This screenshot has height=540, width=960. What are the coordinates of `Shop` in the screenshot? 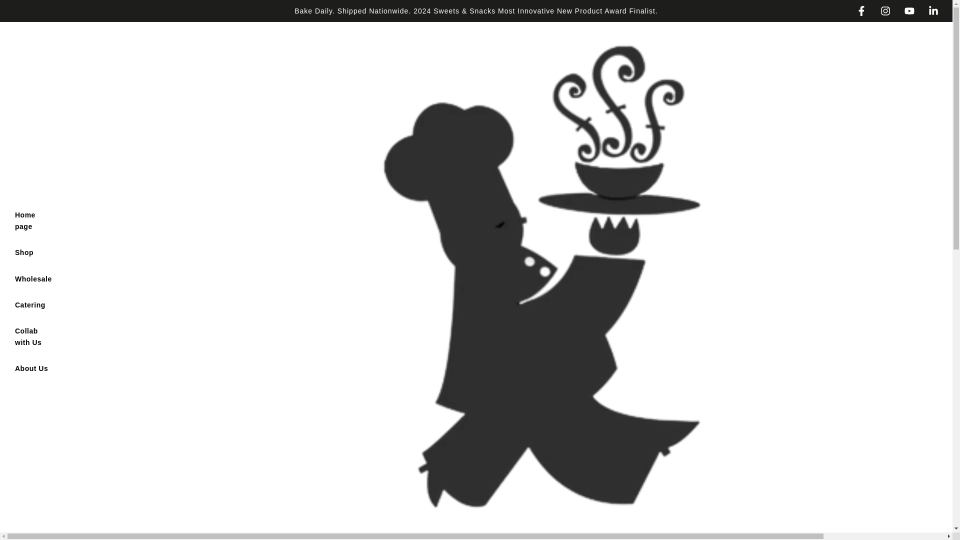 It's located at (24, 252).